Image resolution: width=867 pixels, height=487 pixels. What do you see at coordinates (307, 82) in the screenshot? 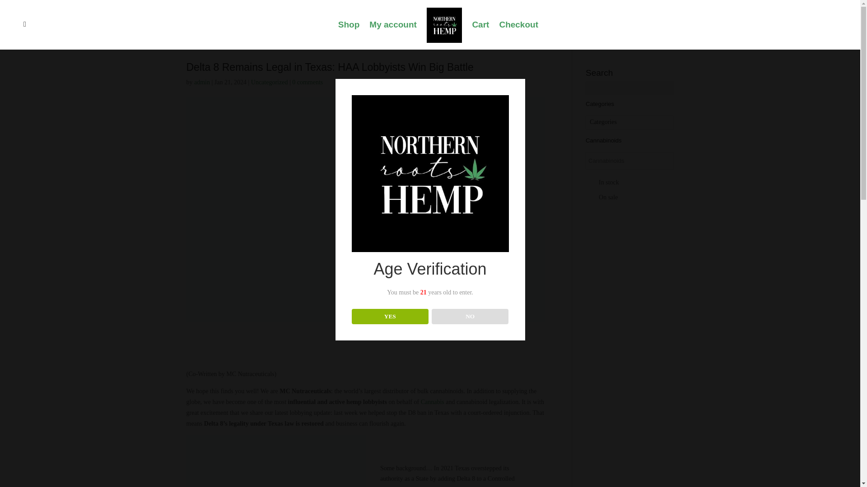
I see `0 comments` at bounding box center [307, 82].